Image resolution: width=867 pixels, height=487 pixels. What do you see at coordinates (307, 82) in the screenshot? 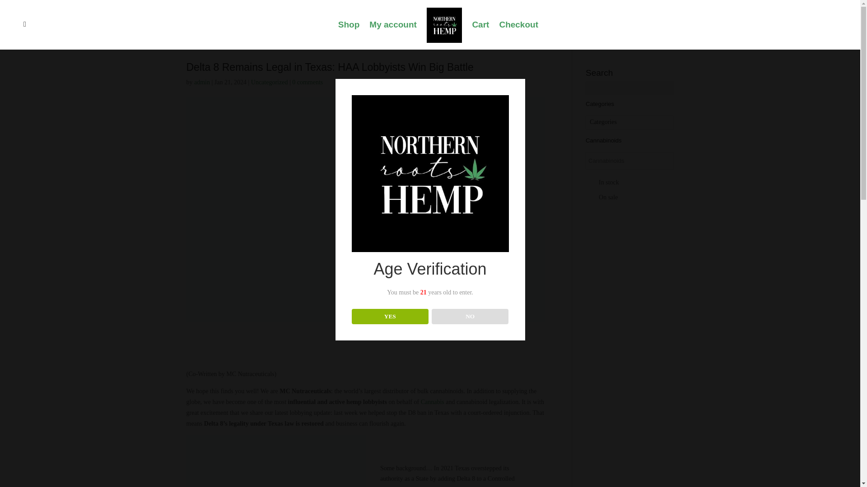
I see `0 comments` at bounding box center [307, 82].